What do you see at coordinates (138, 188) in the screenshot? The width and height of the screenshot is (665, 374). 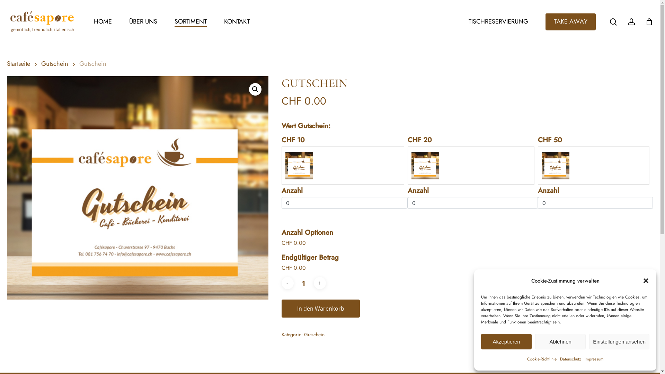 I see `gutschein` at bounding box center [138, 188].